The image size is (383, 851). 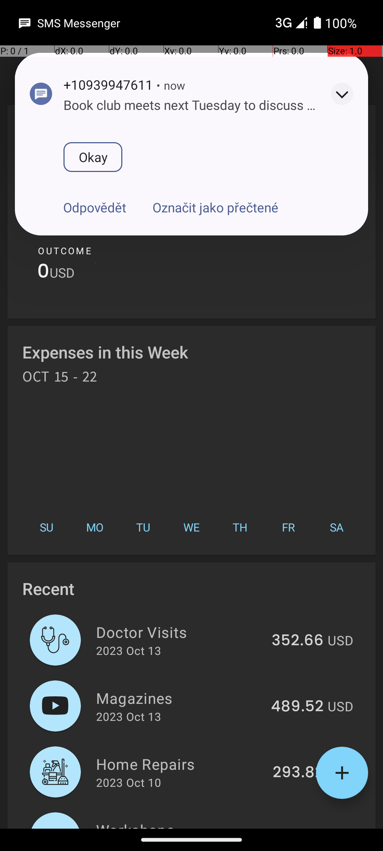 I want to click on +15748159013, so click(x=108, y=84).